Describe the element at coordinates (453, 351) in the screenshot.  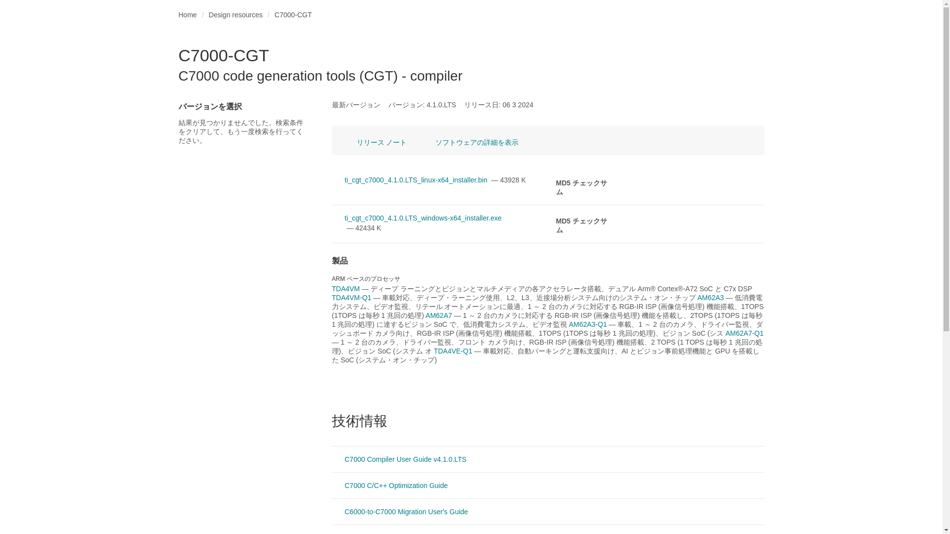
I see `C7000-CGT` at that location.